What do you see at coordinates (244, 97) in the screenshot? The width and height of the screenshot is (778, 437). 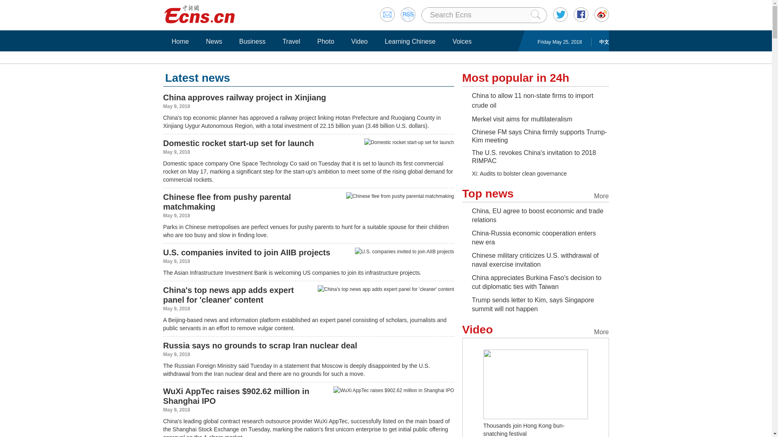 I see `China approves railway project in Xinjiang` at bounding box center [244, 97].